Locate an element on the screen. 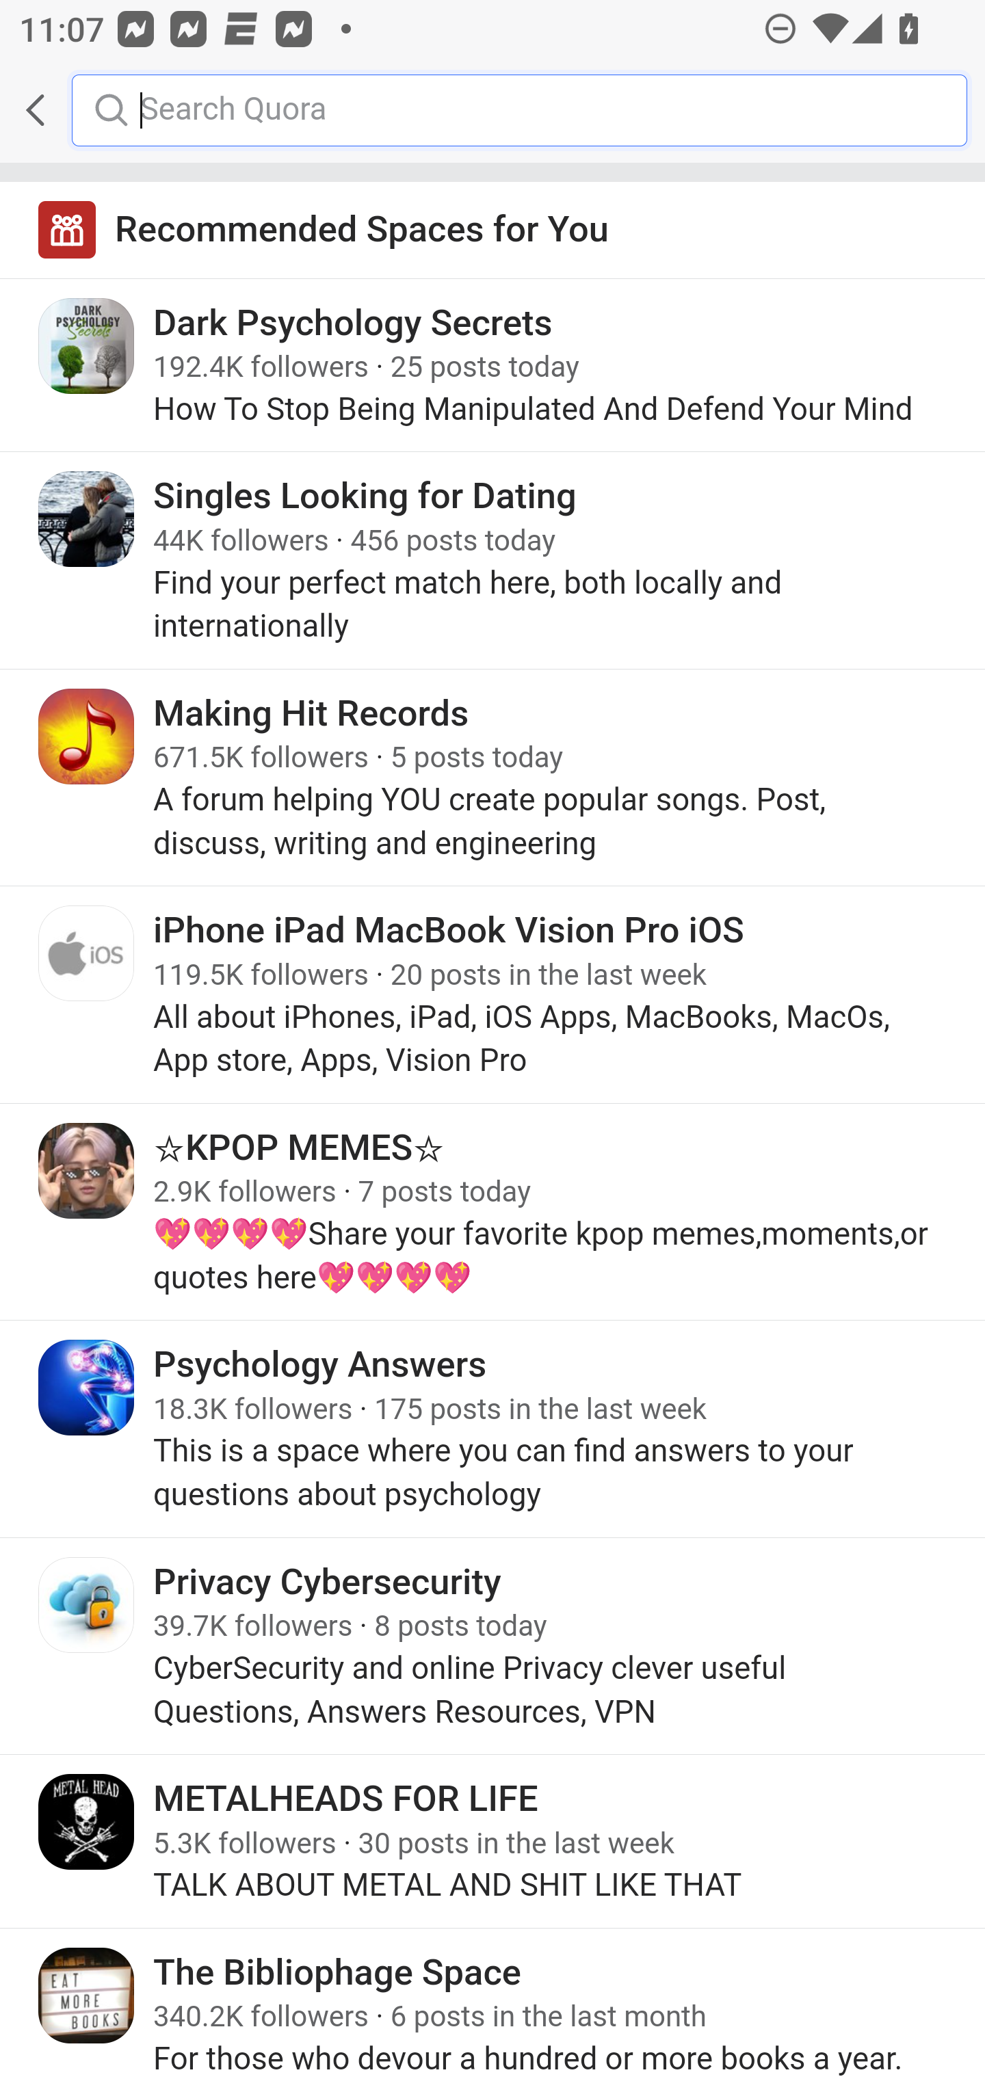 Image resolution: width=985 pixels, height=2079 pixels. Icon for ☆KPOP MEMES☆ is located at coordinates (87, 1170).